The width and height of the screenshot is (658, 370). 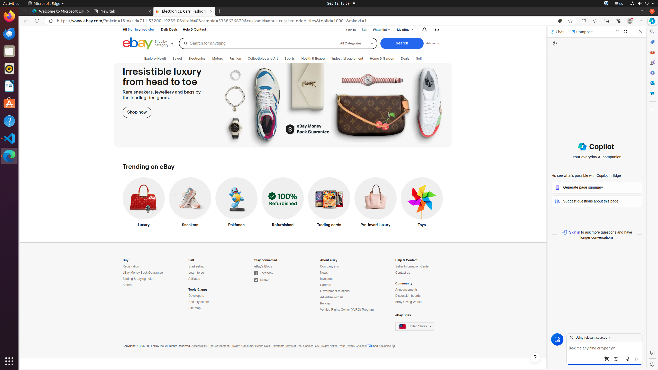 What do you see at coordinates (220, 11) in the screenshot?
I see `New Tab` at bounding box center [220, 11].